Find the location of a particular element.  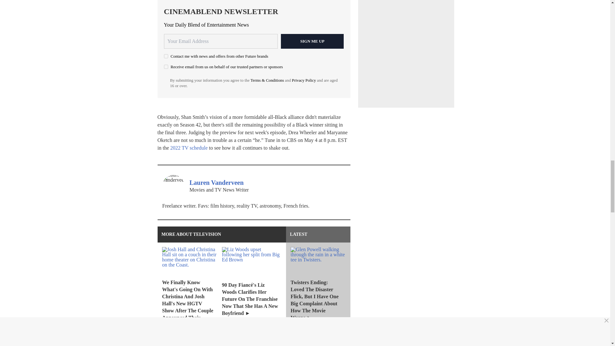

Sign me up is located at coordinates (312, 41).